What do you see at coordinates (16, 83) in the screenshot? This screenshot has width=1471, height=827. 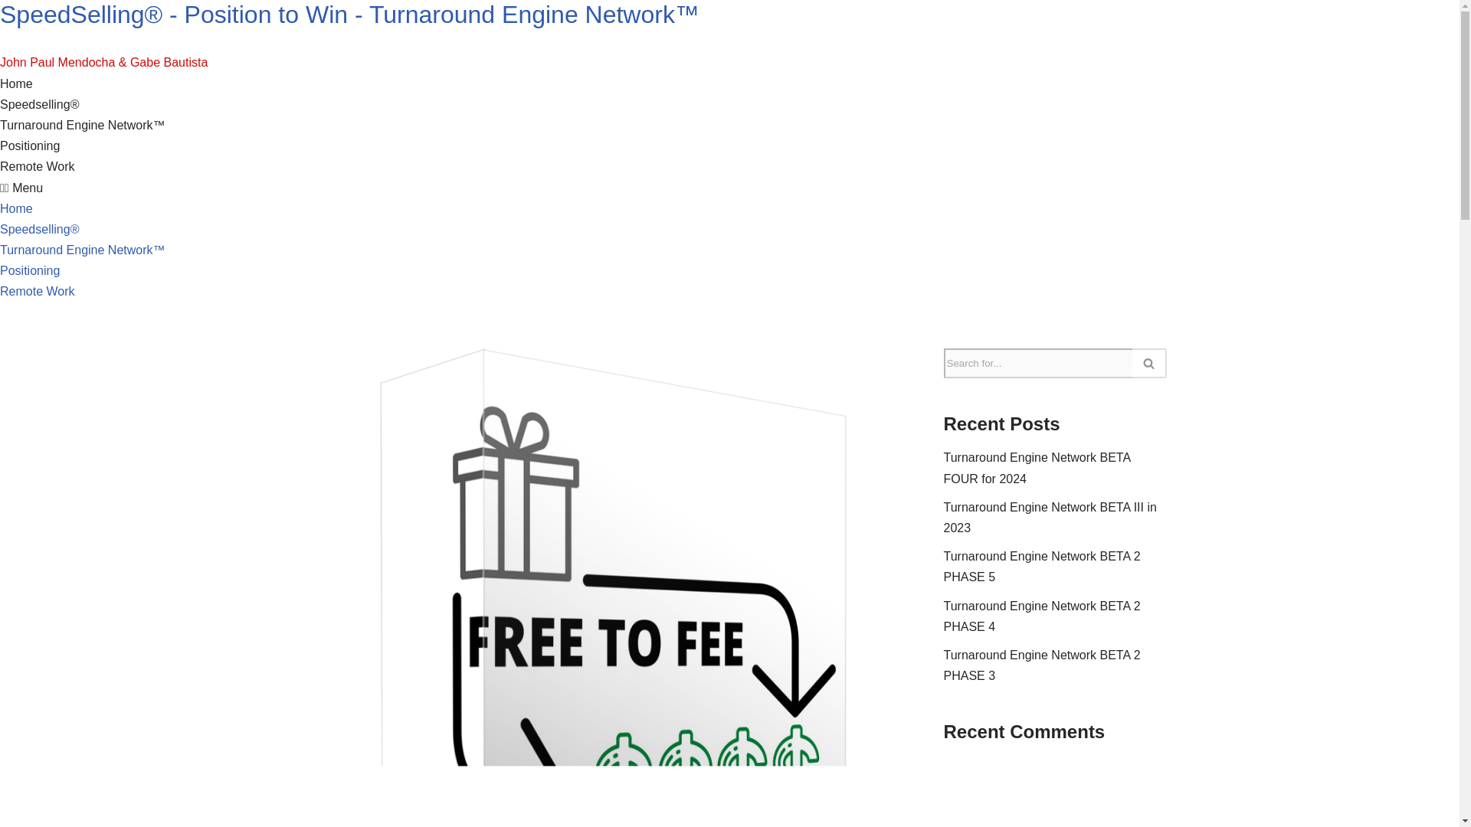 I see `Home` at bounding box center [16, 83].